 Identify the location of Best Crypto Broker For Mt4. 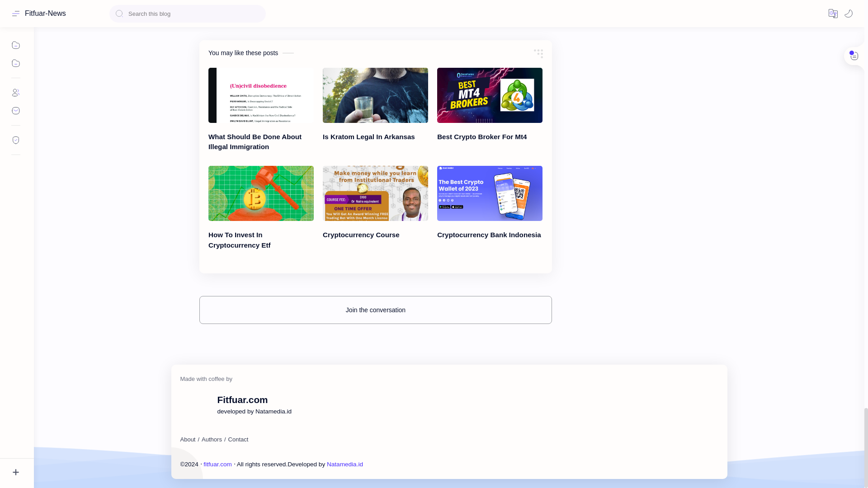
(490, 95).